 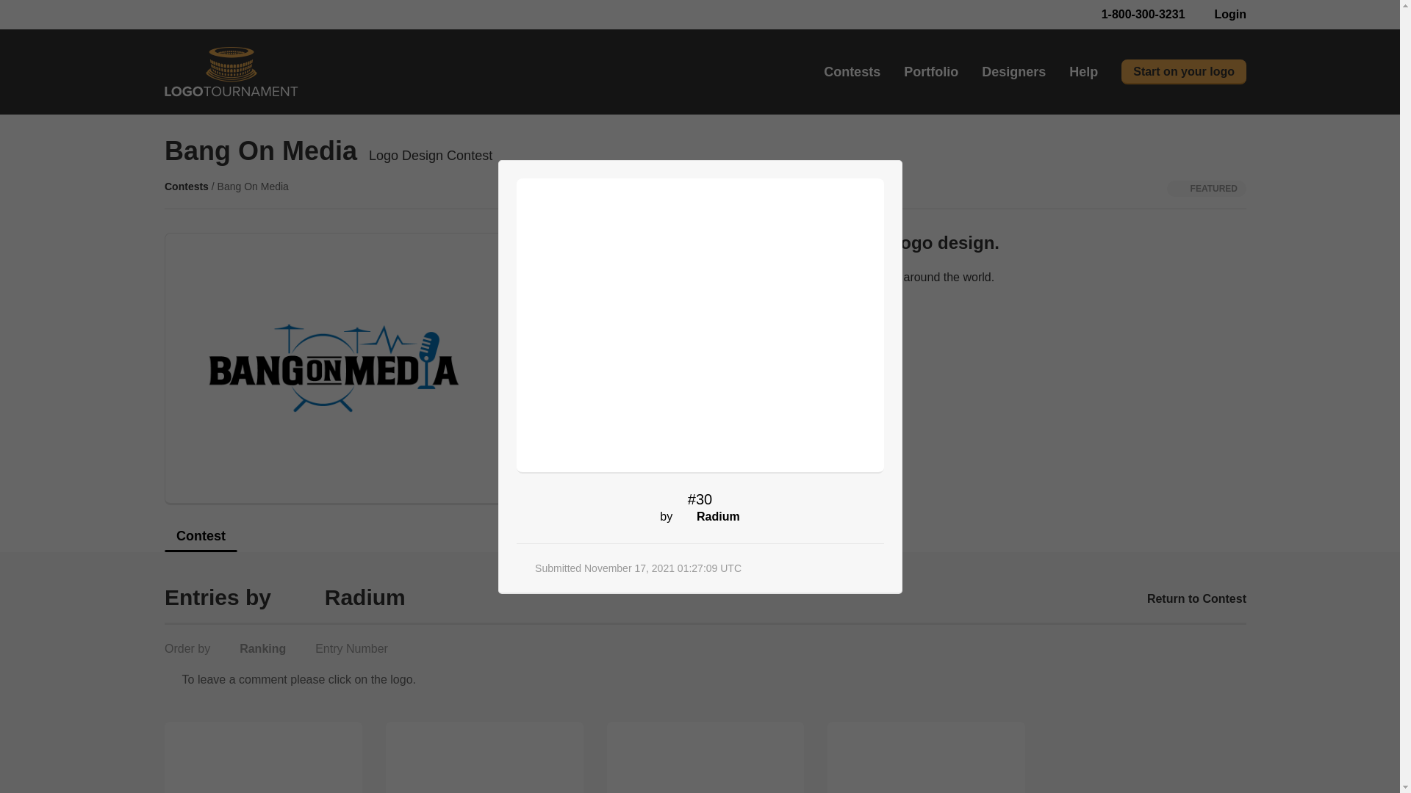 What do you see at coordinates (930, 72) in the screenshot?
I see `Portfolio` at bounding box center [930, 72].